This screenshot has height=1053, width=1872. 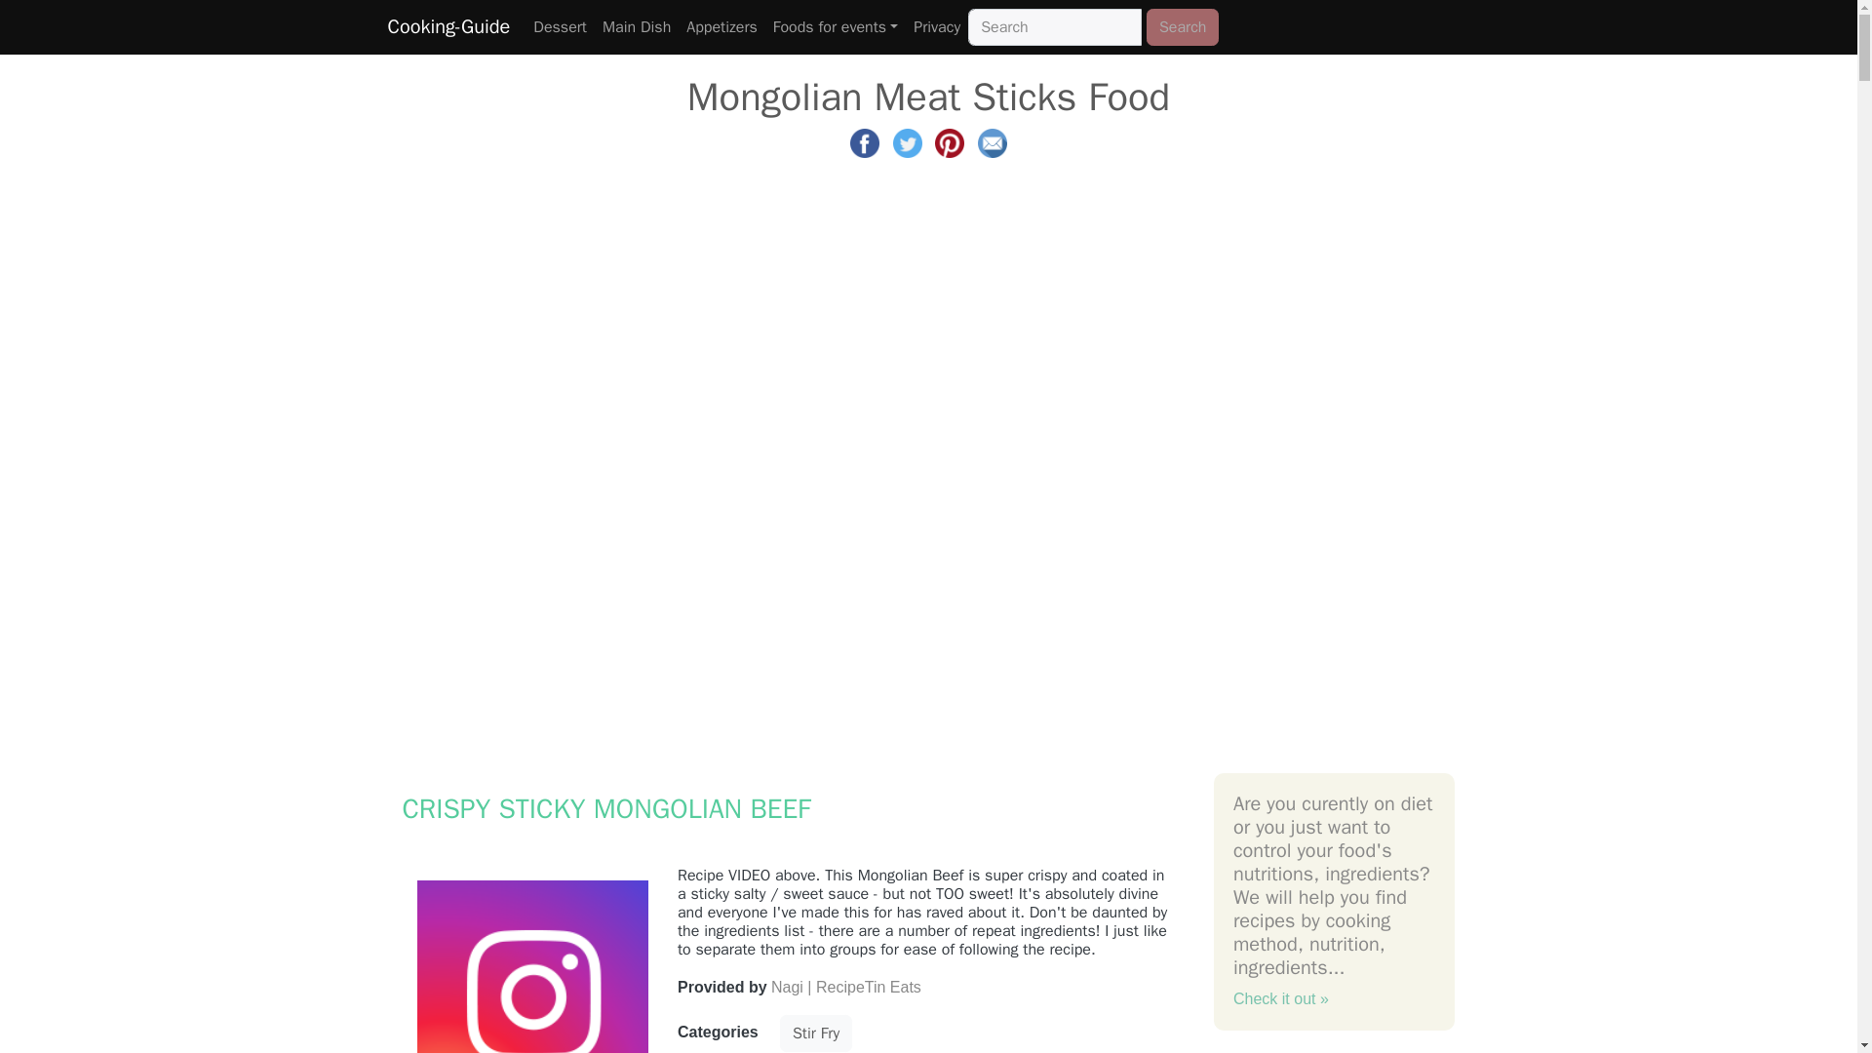 What do you see at coordinates (721, 26) in the screenshot?
I see `Appetizers` at bounding box center [721, 26].